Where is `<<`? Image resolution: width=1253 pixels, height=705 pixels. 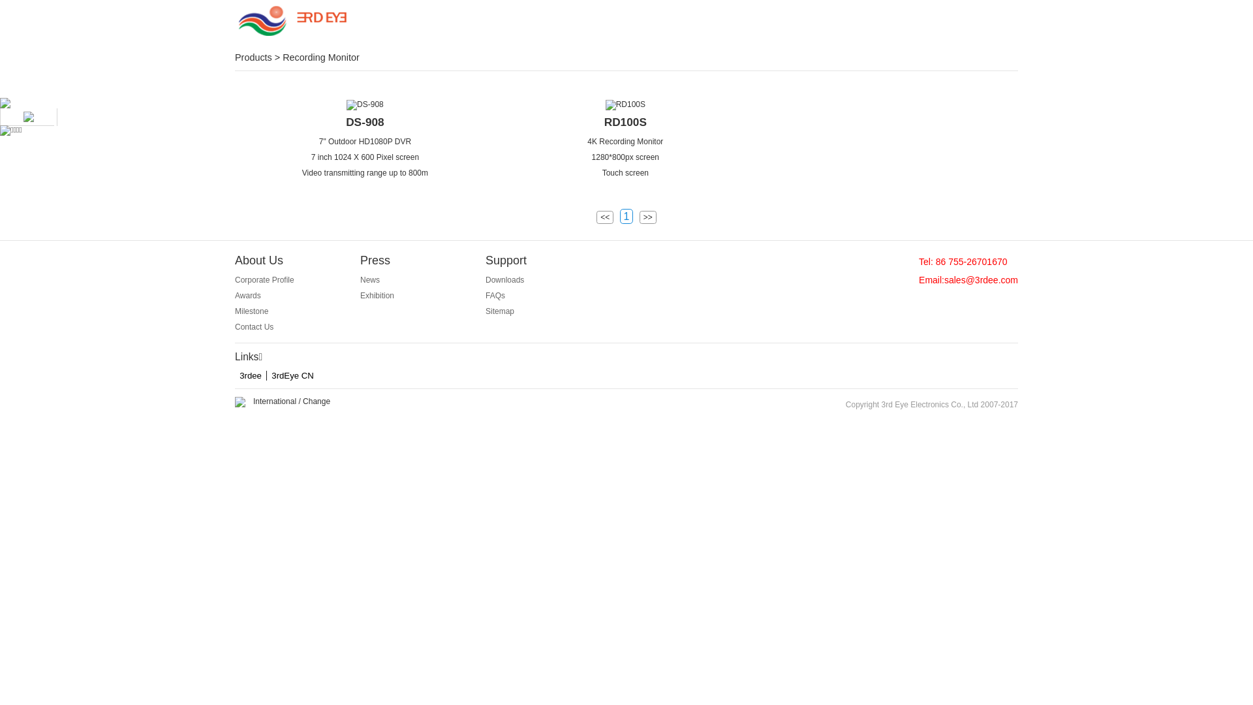
<< is located at coordinates (605, 217).